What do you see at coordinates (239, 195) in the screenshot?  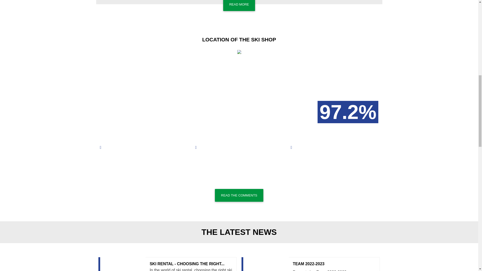 I see `See other reviews submitted by clients` at bounding box center [239, 195].